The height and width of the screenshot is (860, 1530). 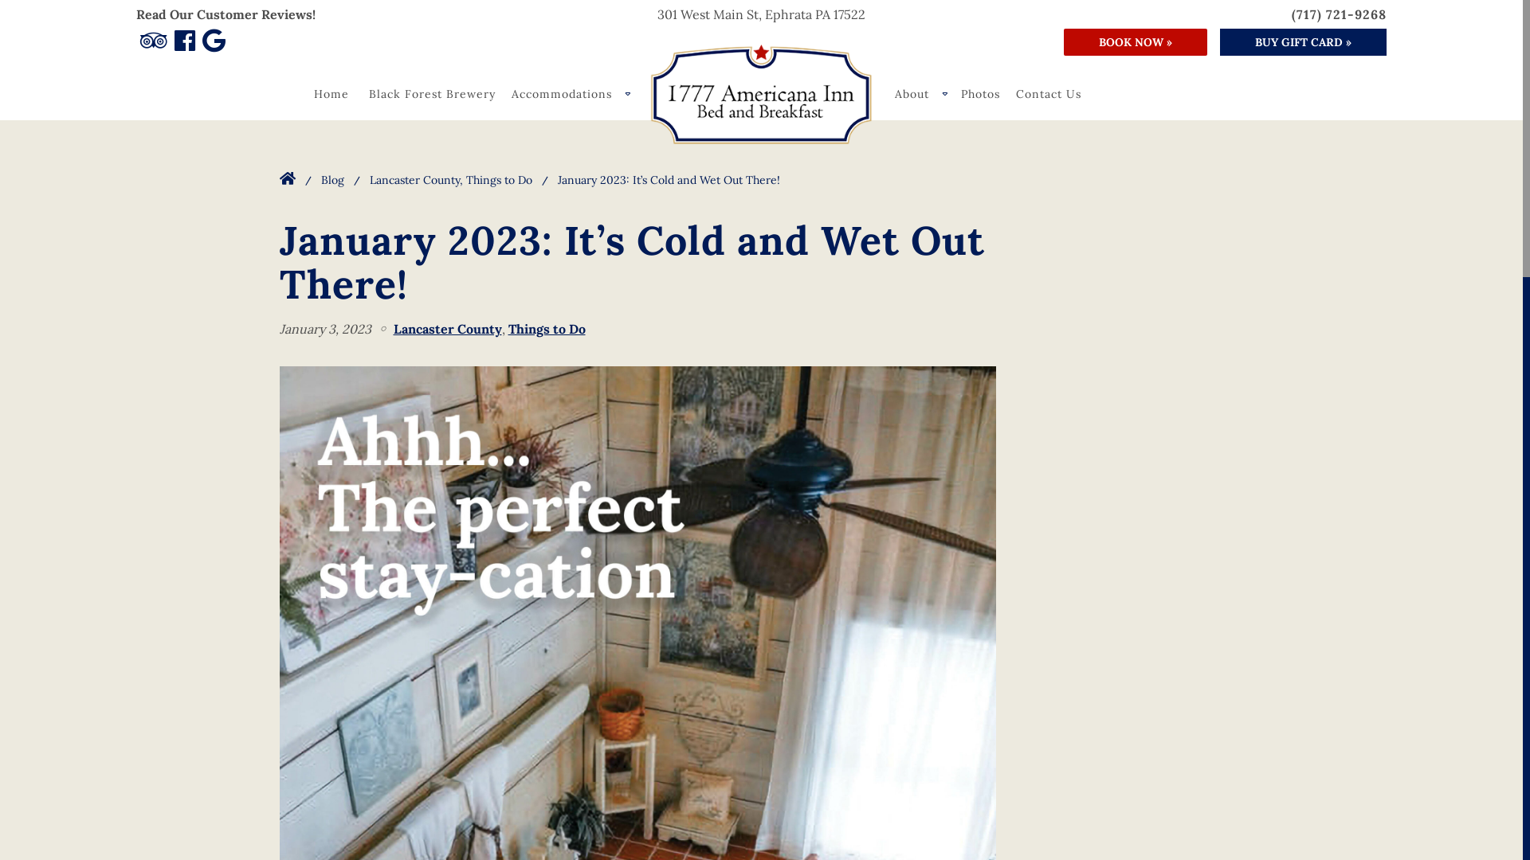 I want to click on Things to Do, so click(x=499, y=180).